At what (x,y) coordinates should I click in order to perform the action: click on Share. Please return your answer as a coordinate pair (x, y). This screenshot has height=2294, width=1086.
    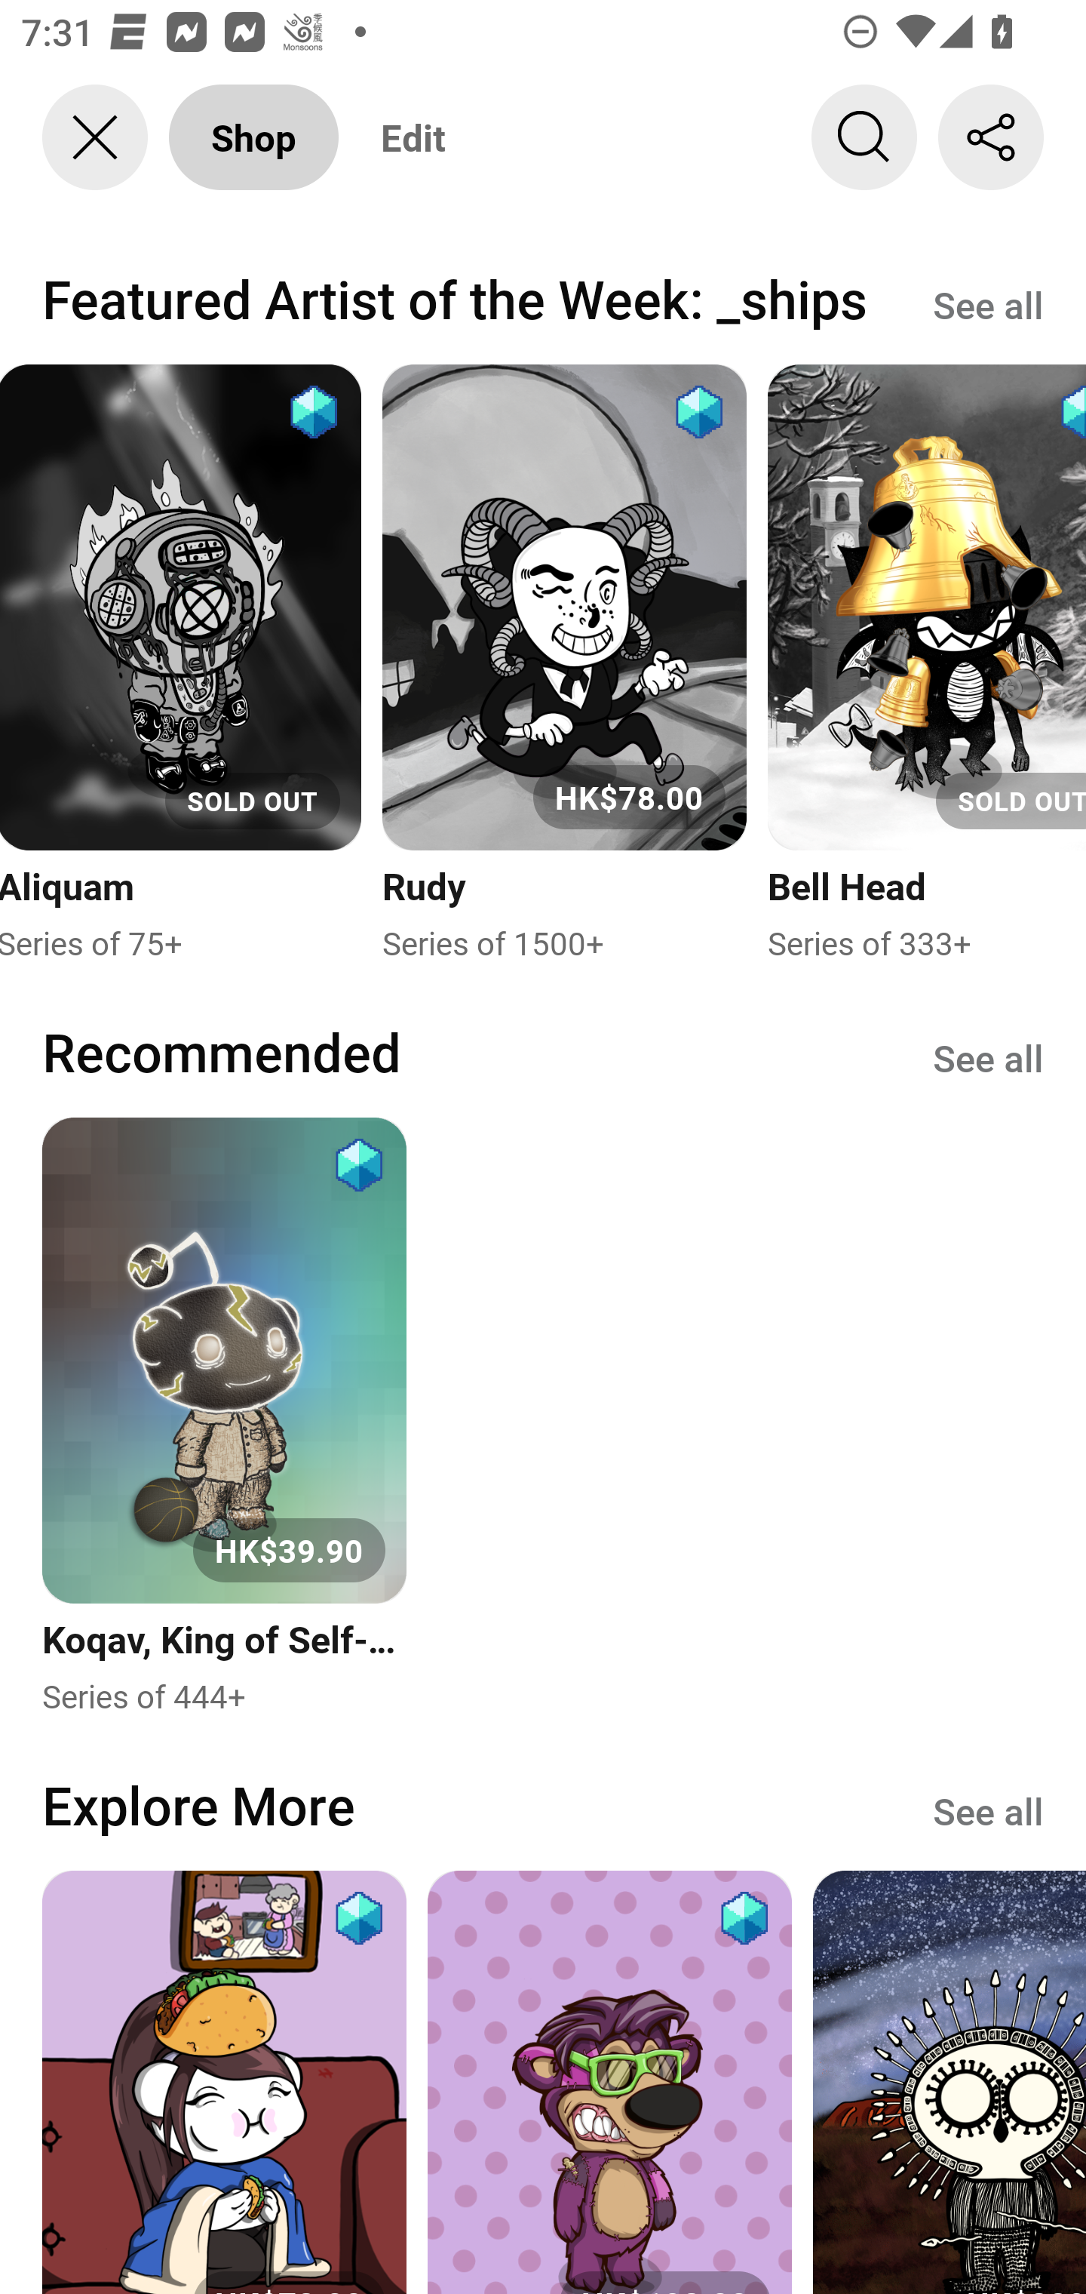
    Looking at the image, I should click on (991, 137).